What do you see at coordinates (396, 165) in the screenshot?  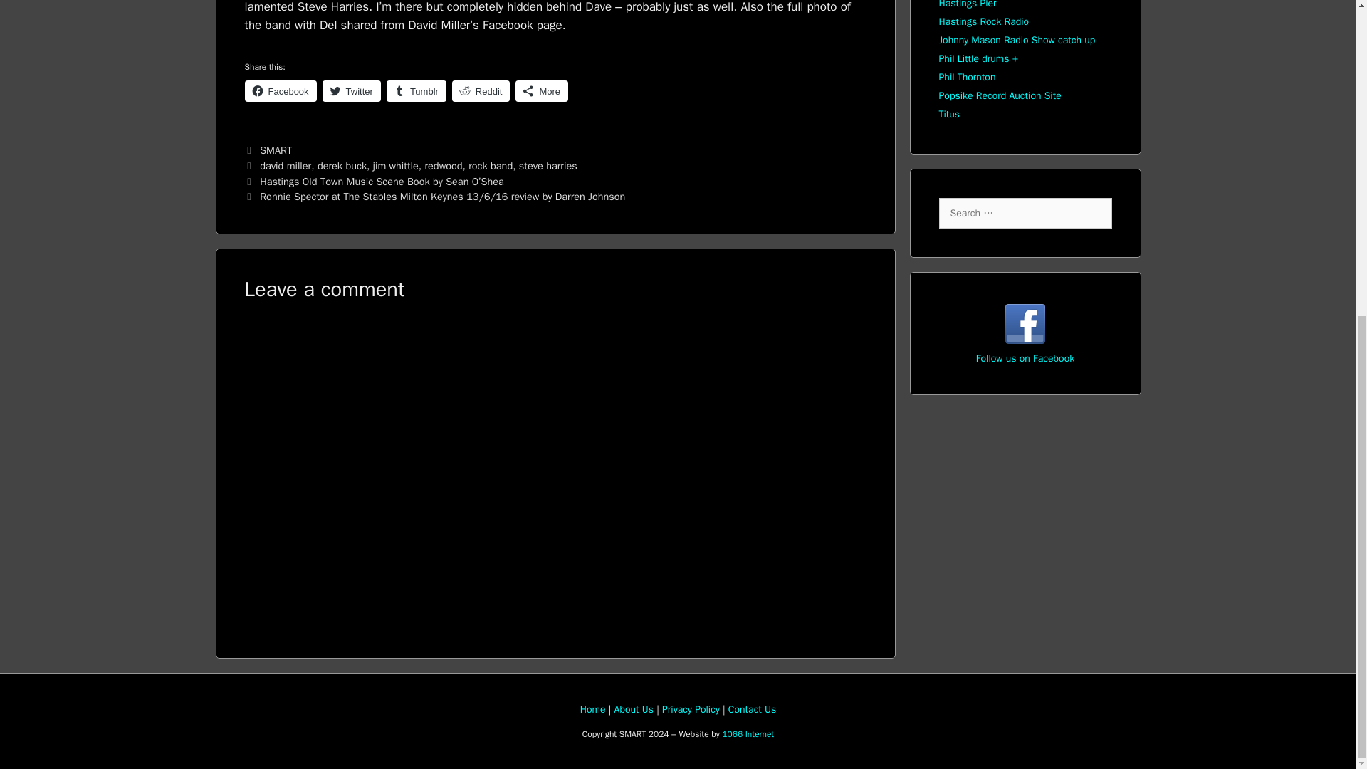 I see `jim whittle` at bounding box center [396, 165].